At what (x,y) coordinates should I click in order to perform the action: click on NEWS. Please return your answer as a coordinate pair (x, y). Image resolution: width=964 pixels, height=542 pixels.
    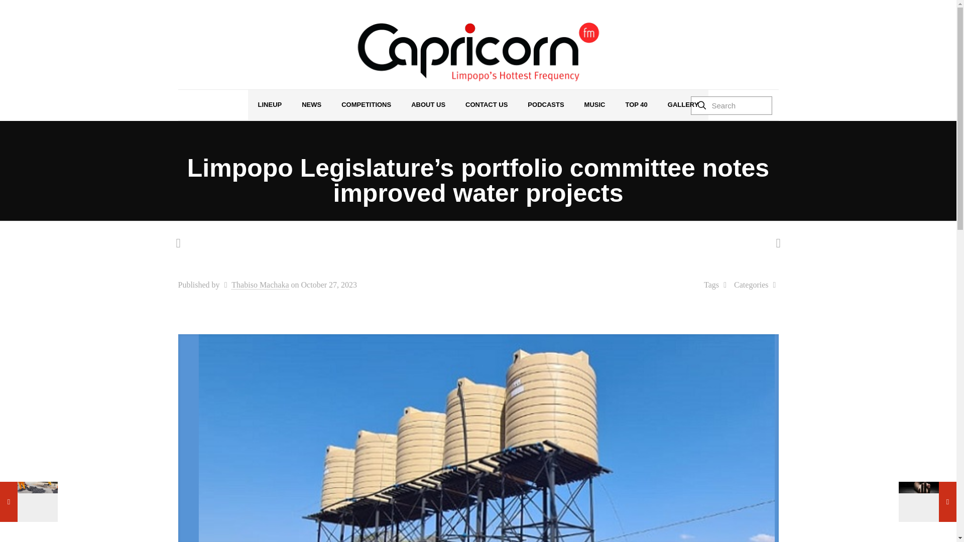
    Looking at the image, I should click on (311, 104).